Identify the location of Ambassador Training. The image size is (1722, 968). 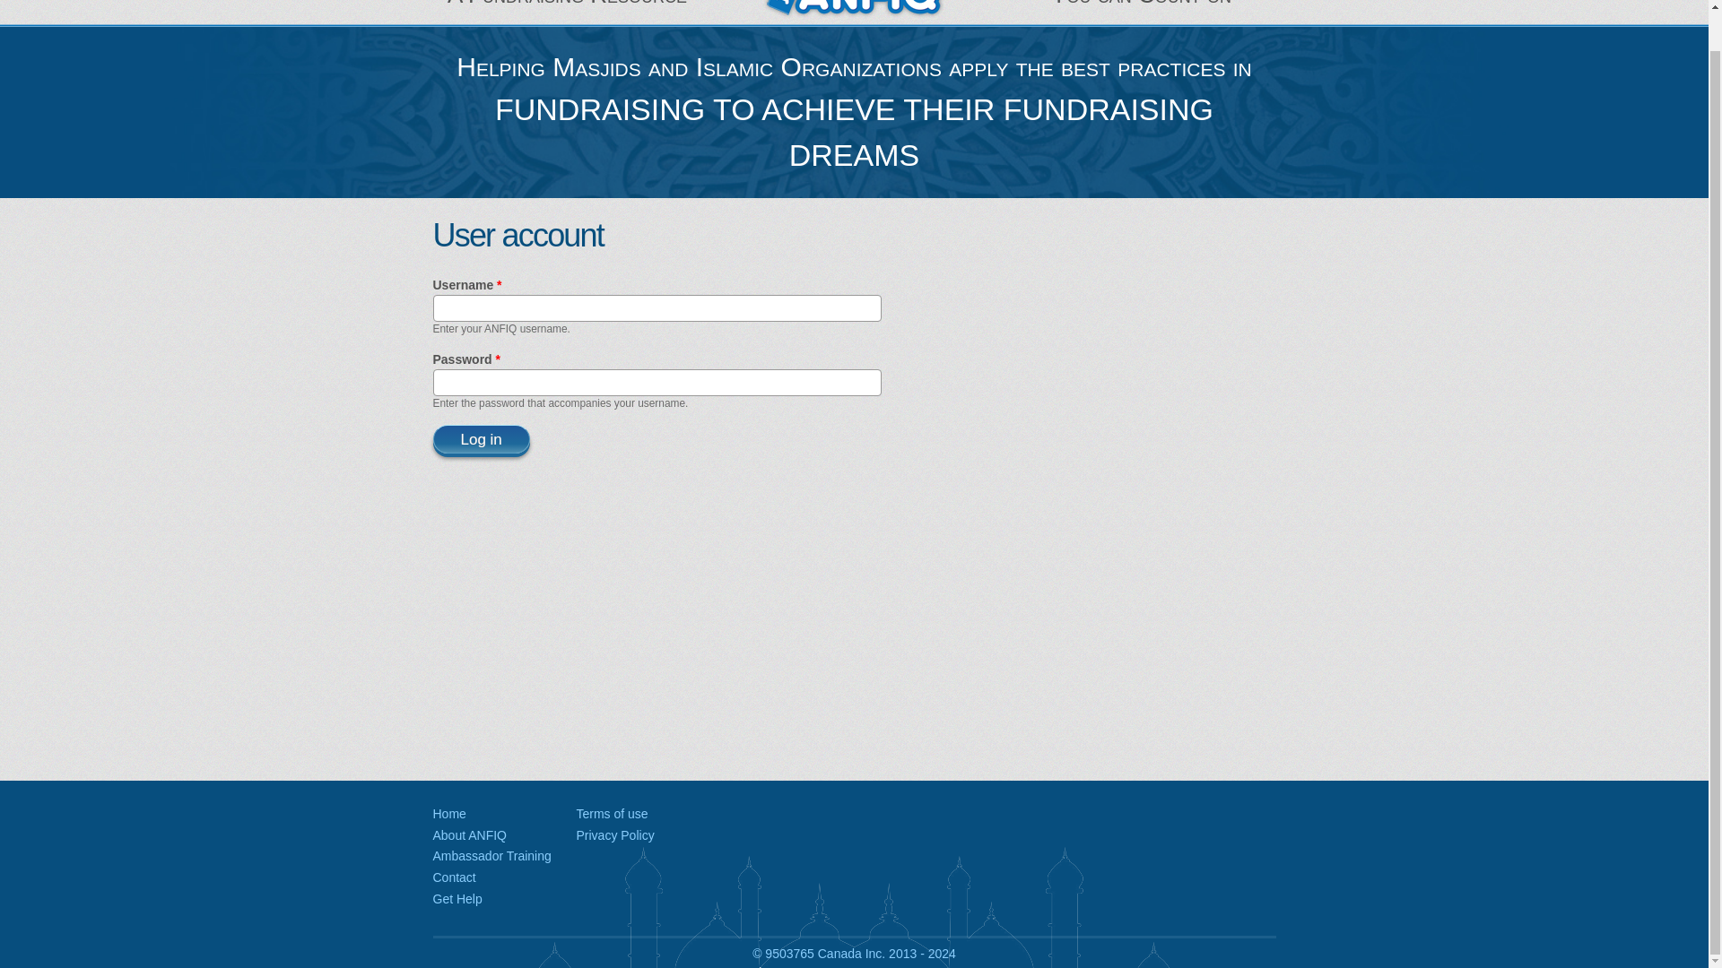
(491, 856).